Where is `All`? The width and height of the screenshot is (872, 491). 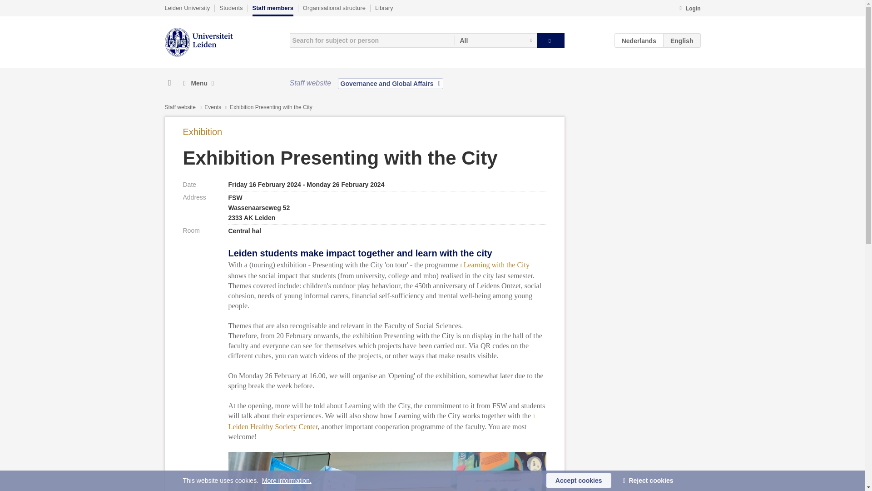 All is located at coordinates (495, 40).